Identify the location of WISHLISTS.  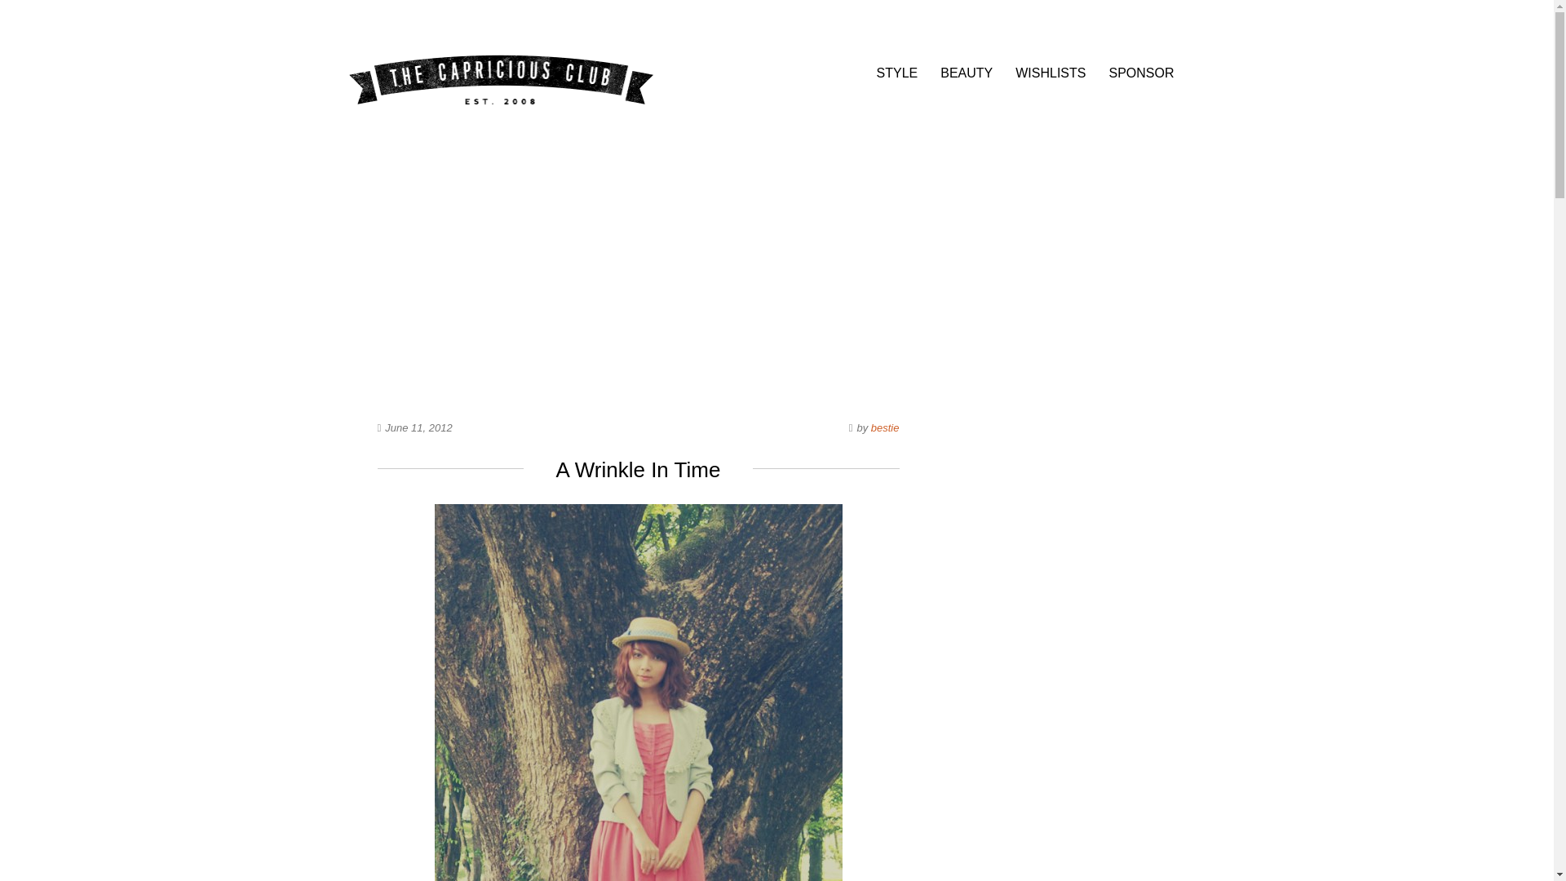
(1050, 73).